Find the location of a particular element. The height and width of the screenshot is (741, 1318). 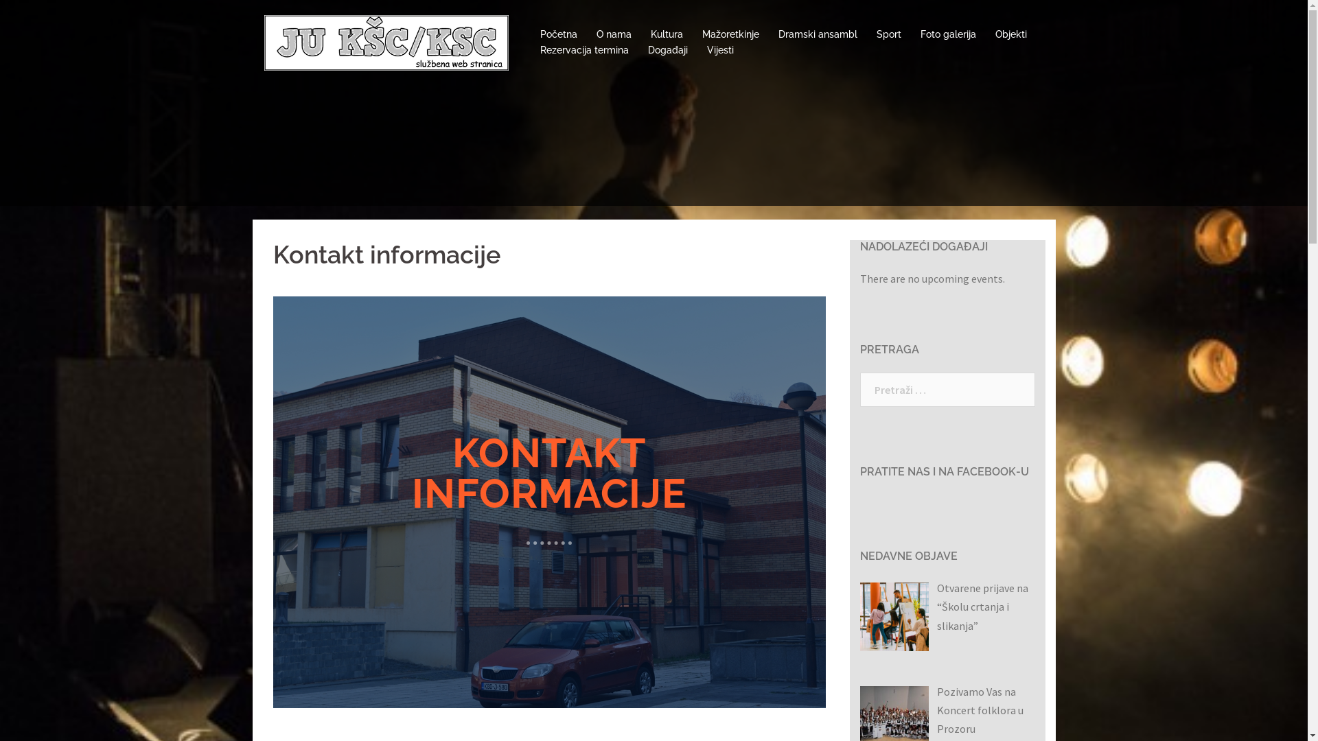

Dramski ansambl is located at coordinates (818, 34).